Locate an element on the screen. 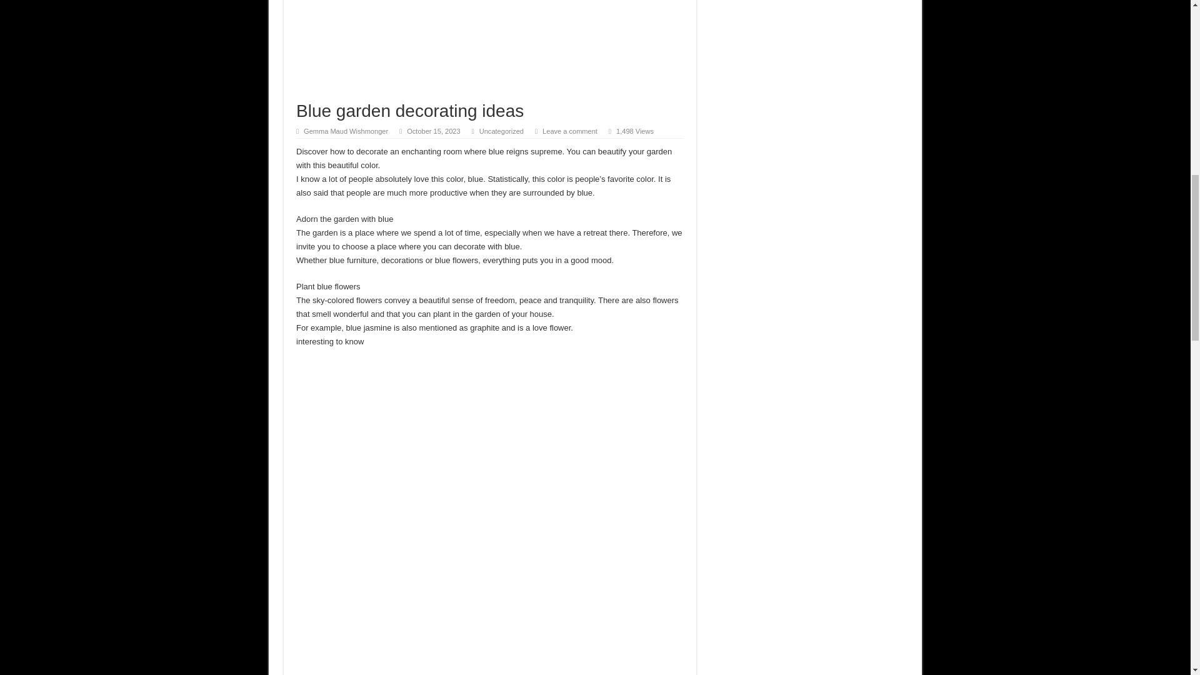 Image resolution: width=1200 pixels, height=675 pixels. Leave a comment is located at coordinates (570, 131).